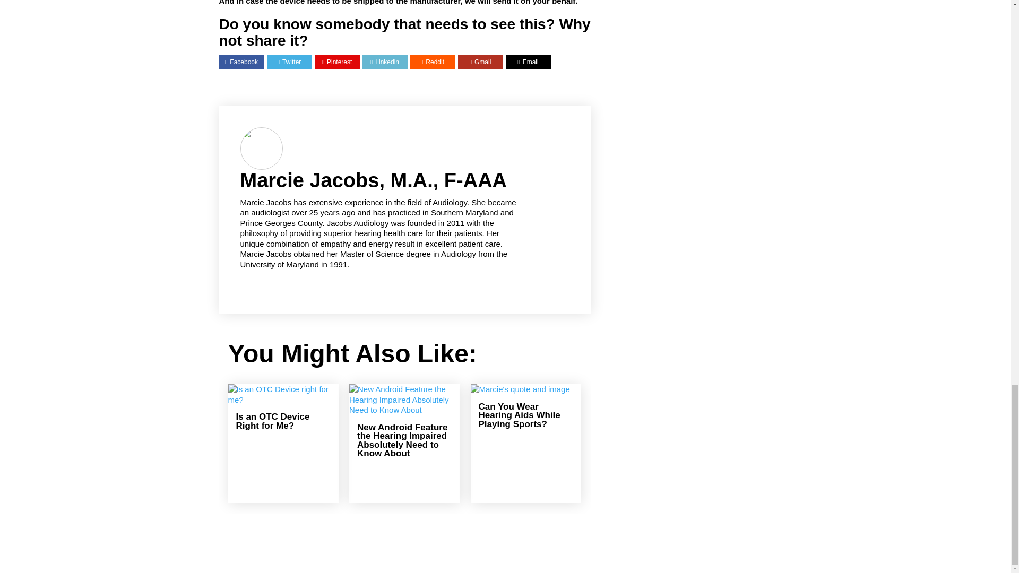  Describe the element at coordinates (385, 62) in the screenshot. I see `Share on Linkedin` at that location.